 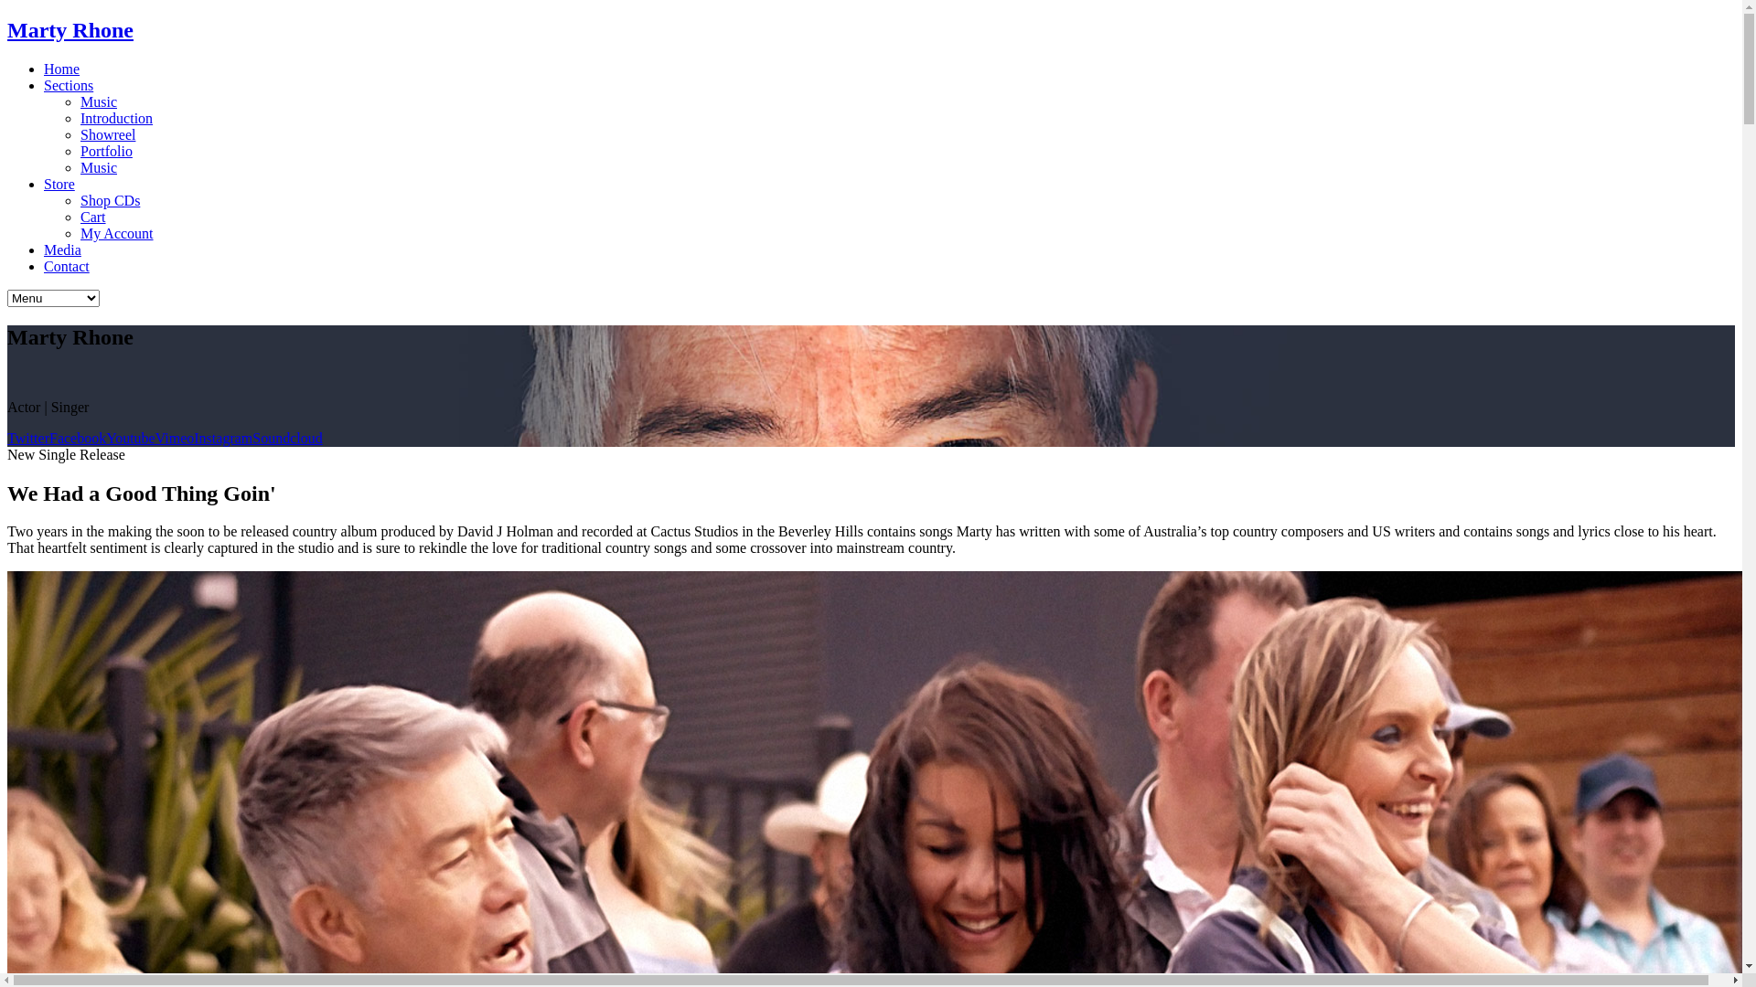 I want to click on Sections, so click(x=69, y=86).